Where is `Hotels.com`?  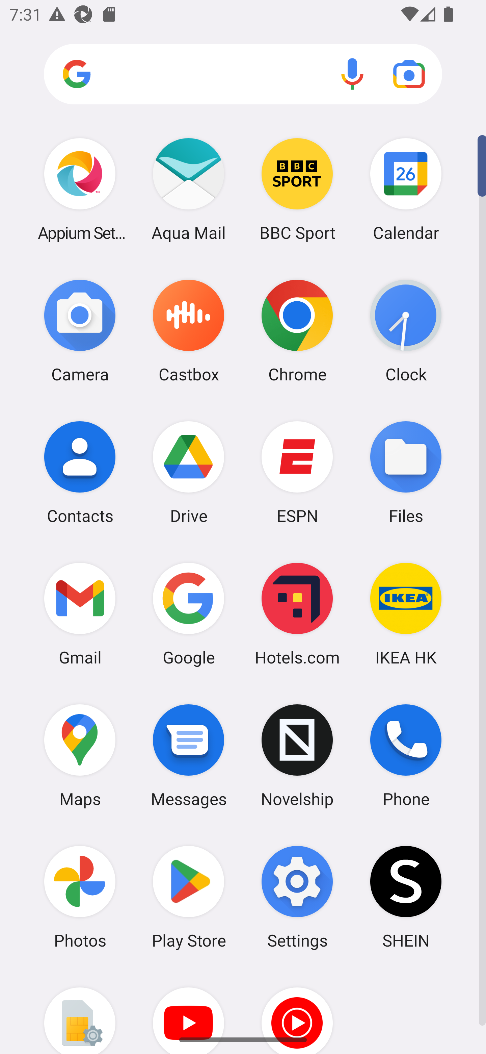
Hotels.com is located at coordinates (297, 614).